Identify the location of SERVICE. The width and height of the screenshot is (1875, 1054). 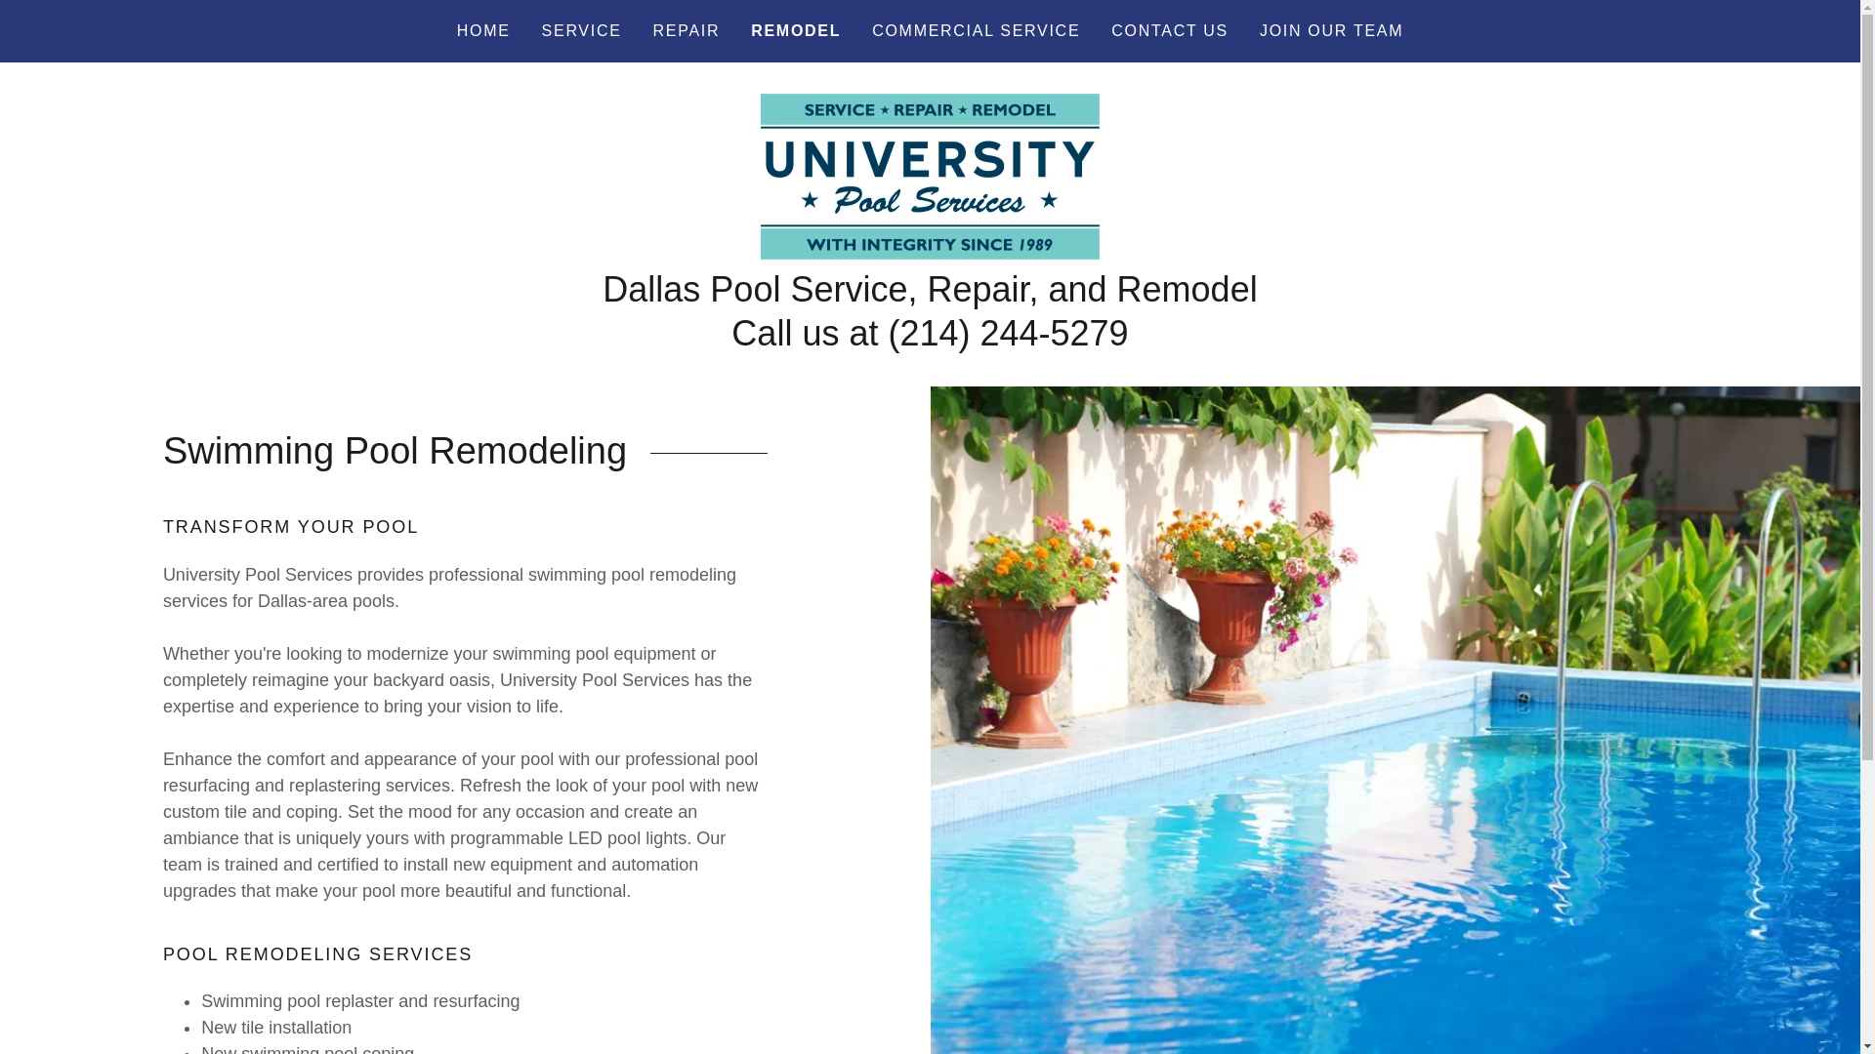
(582, 31).